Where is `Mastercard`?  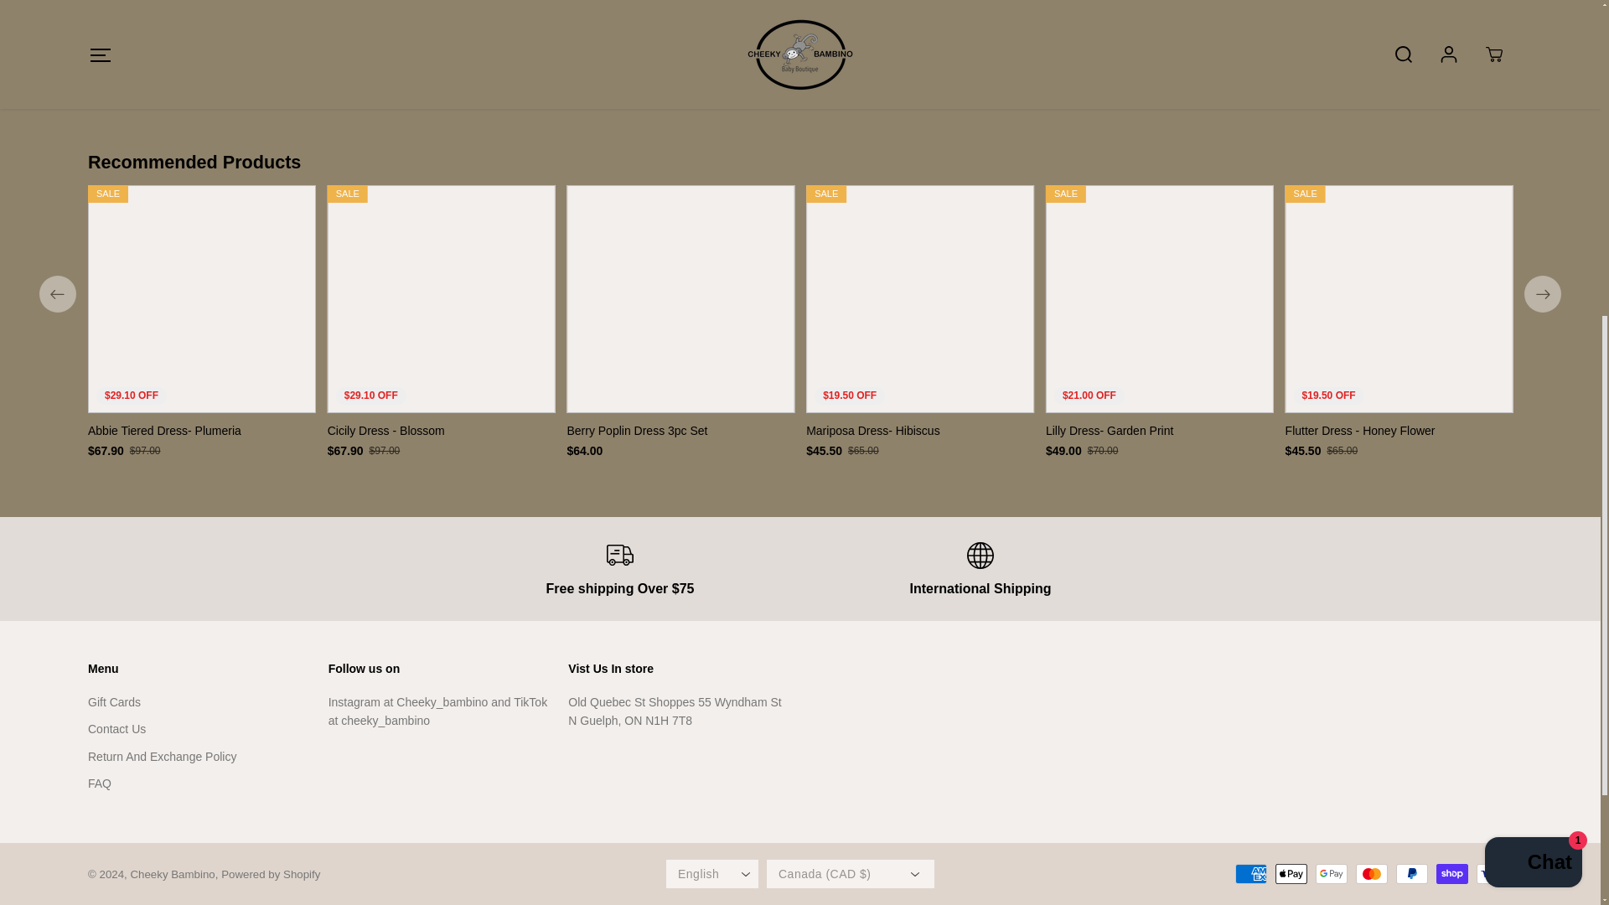 Mastercard is located at coordinates (1371, 874).